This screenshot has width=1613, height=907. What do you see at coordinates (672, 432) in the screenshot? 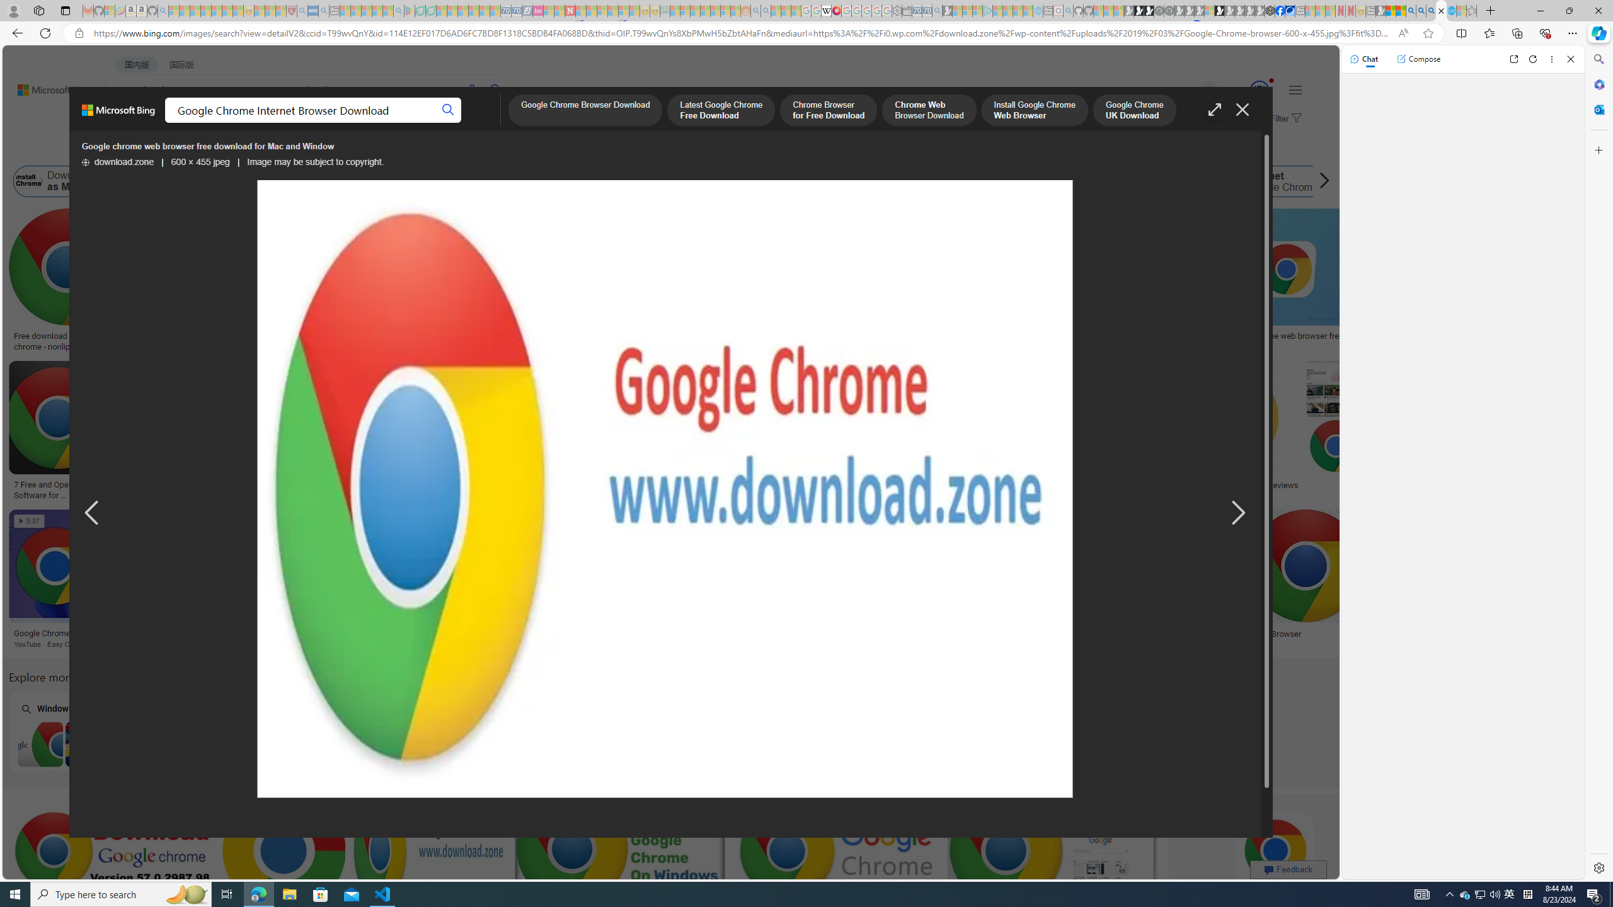
I see `All Categories - humanrewaSave` at bounding box center [672, 432].